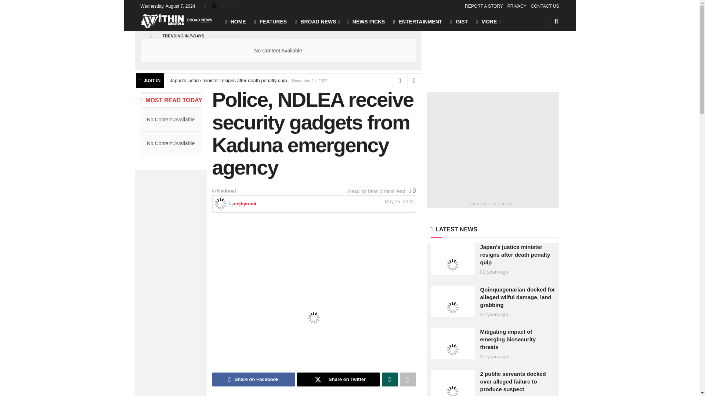 The image size is (705, 396). I want to click on PRIVACY, so click(517, 6).